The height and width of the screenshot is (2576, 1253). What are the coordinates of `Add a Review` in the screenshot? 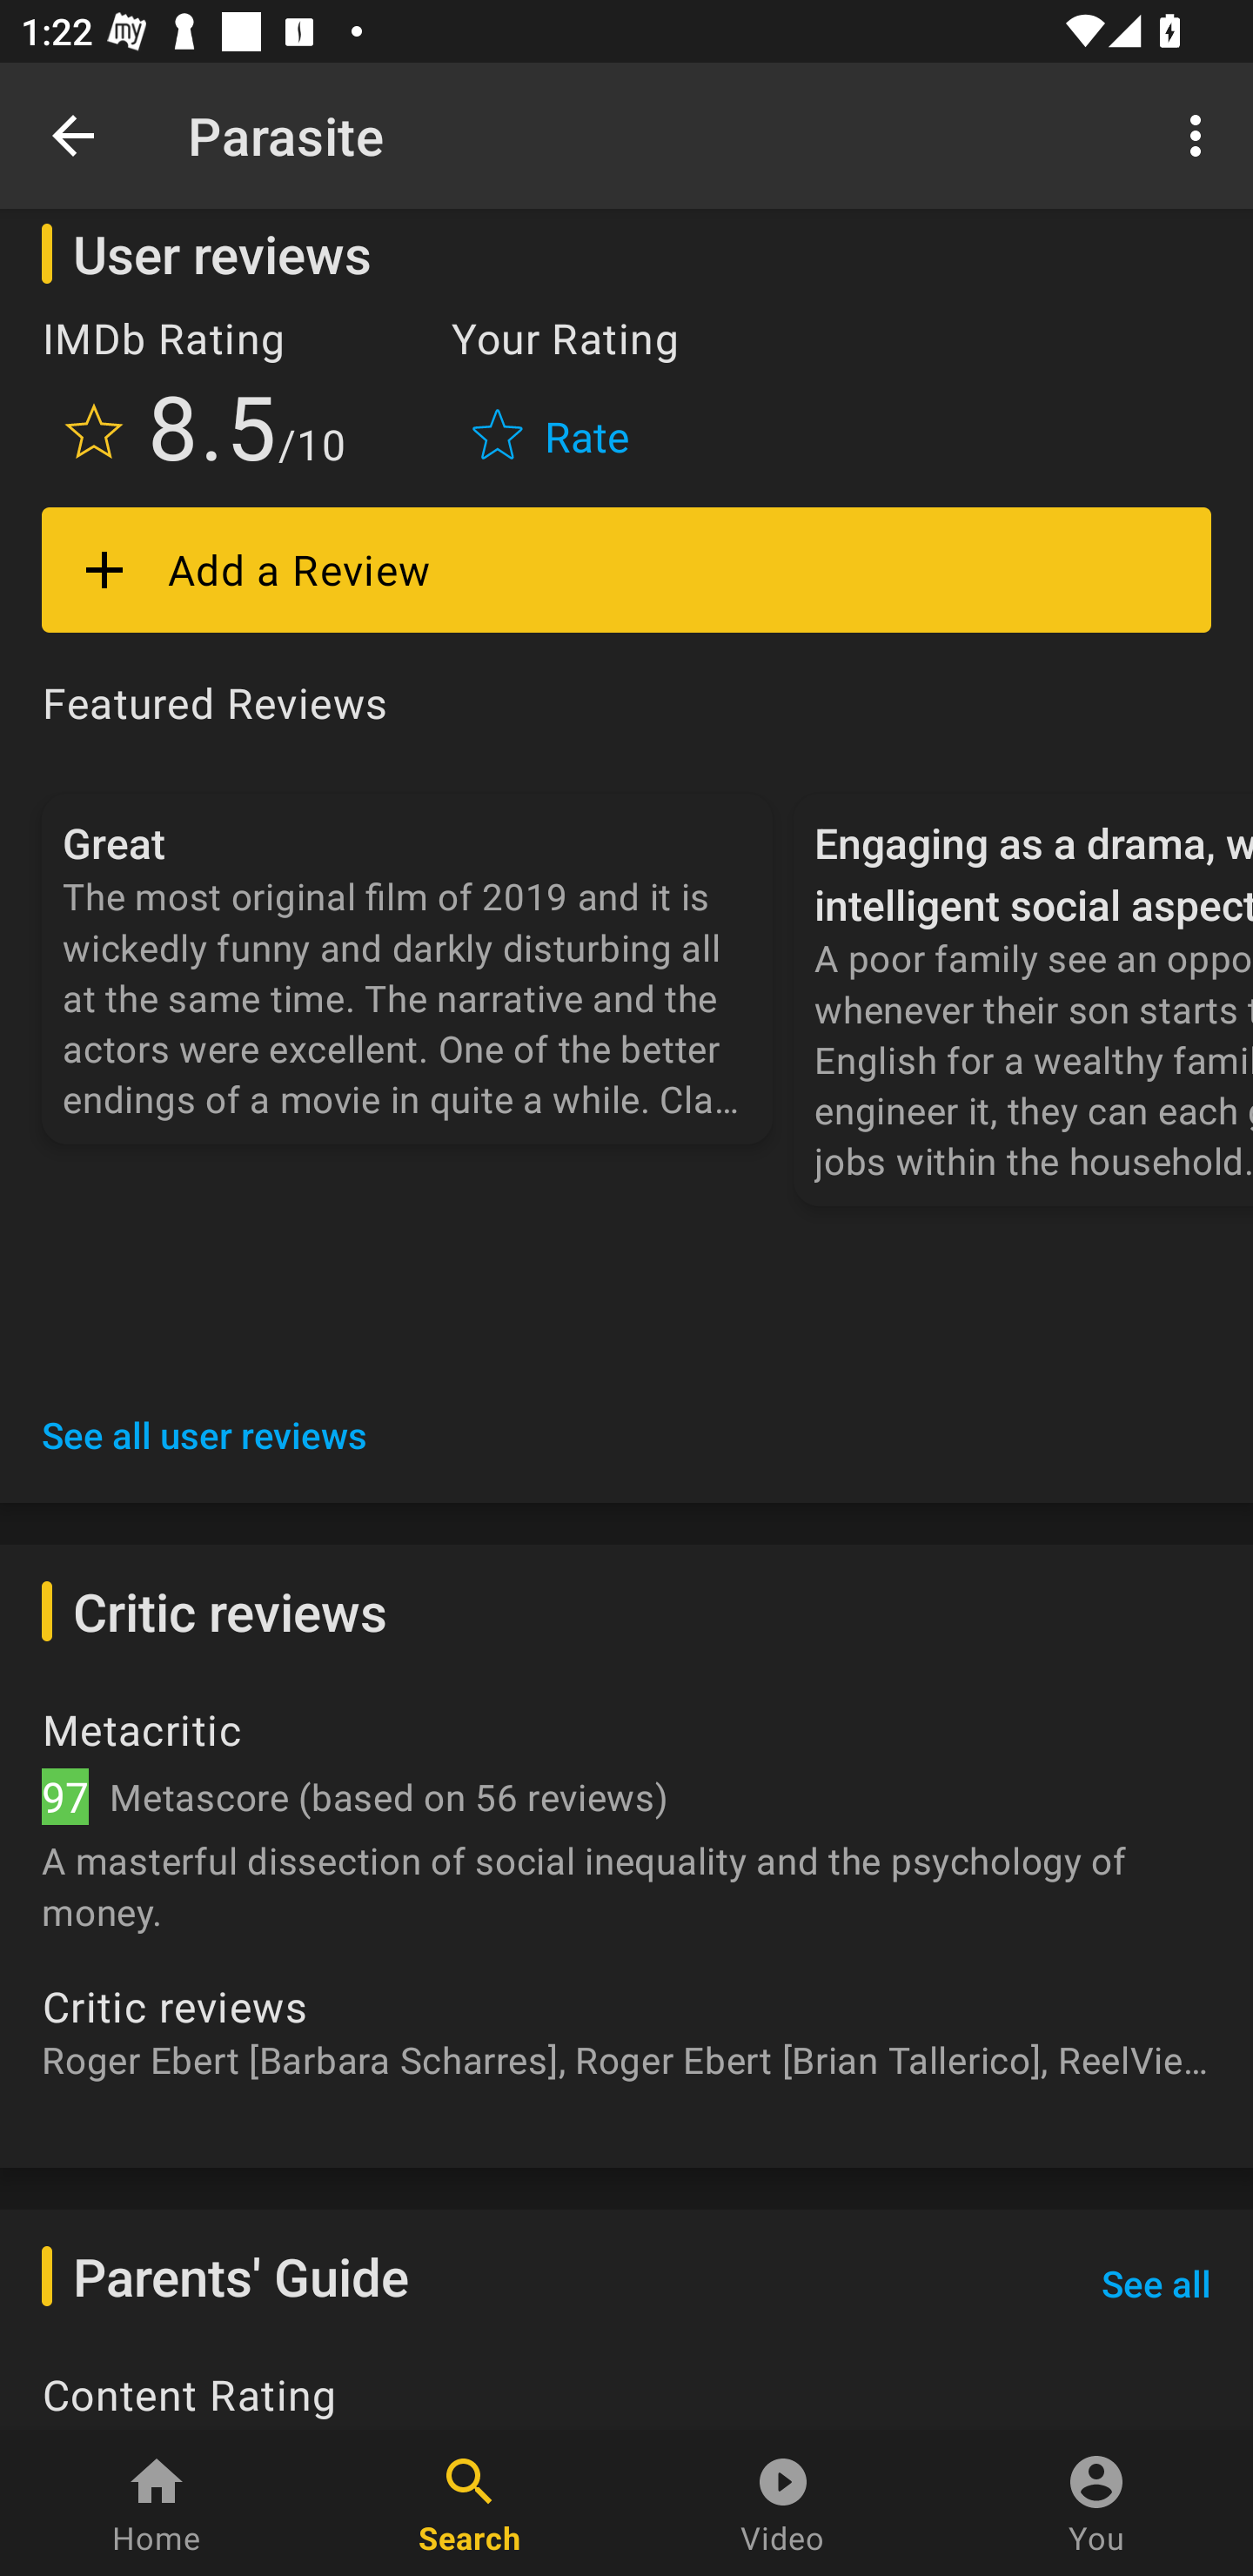 It's located at (626, 571).